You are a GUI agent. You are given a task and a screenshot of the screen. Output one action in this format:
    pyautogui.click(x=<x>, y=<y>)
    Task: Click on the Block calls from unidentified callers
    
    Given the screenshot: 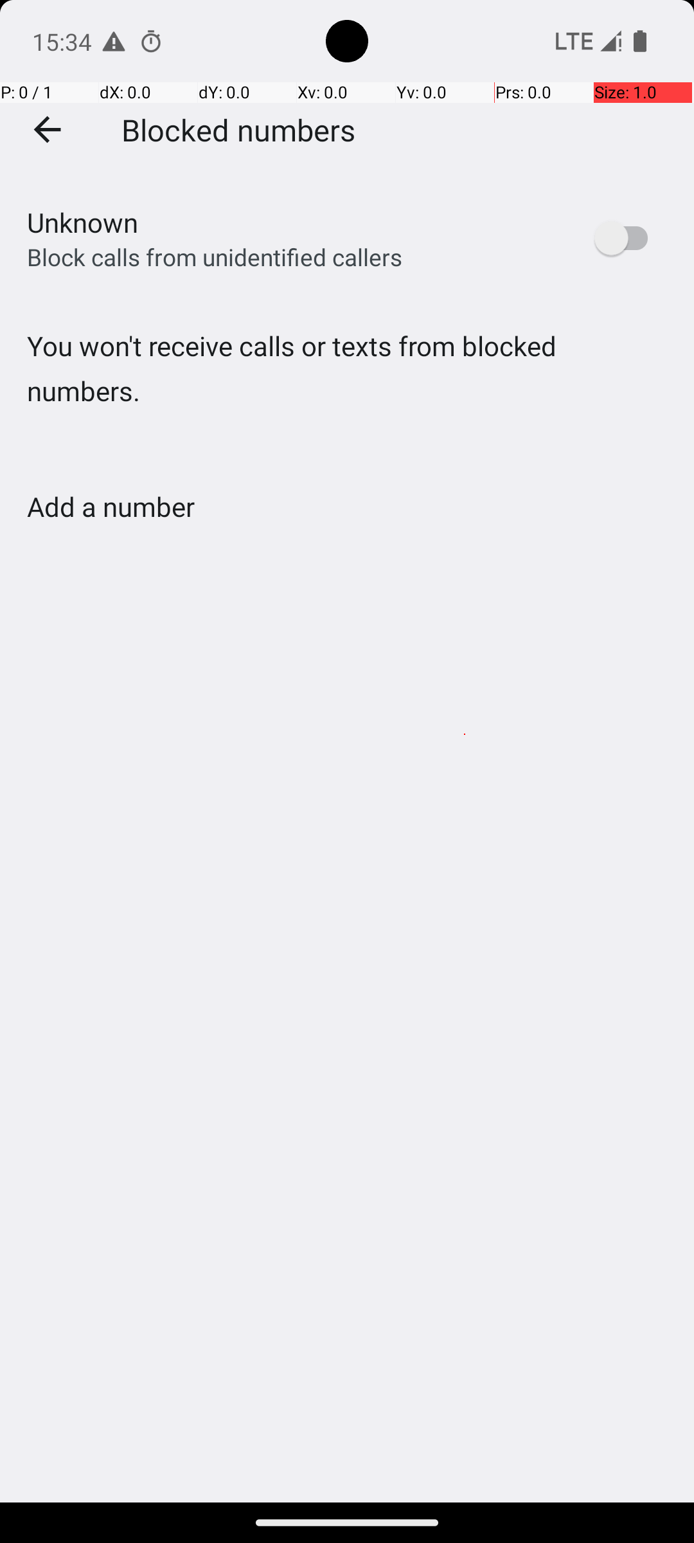 What is the action you would take?
    pyautogui.click(x=215, y=257)
    